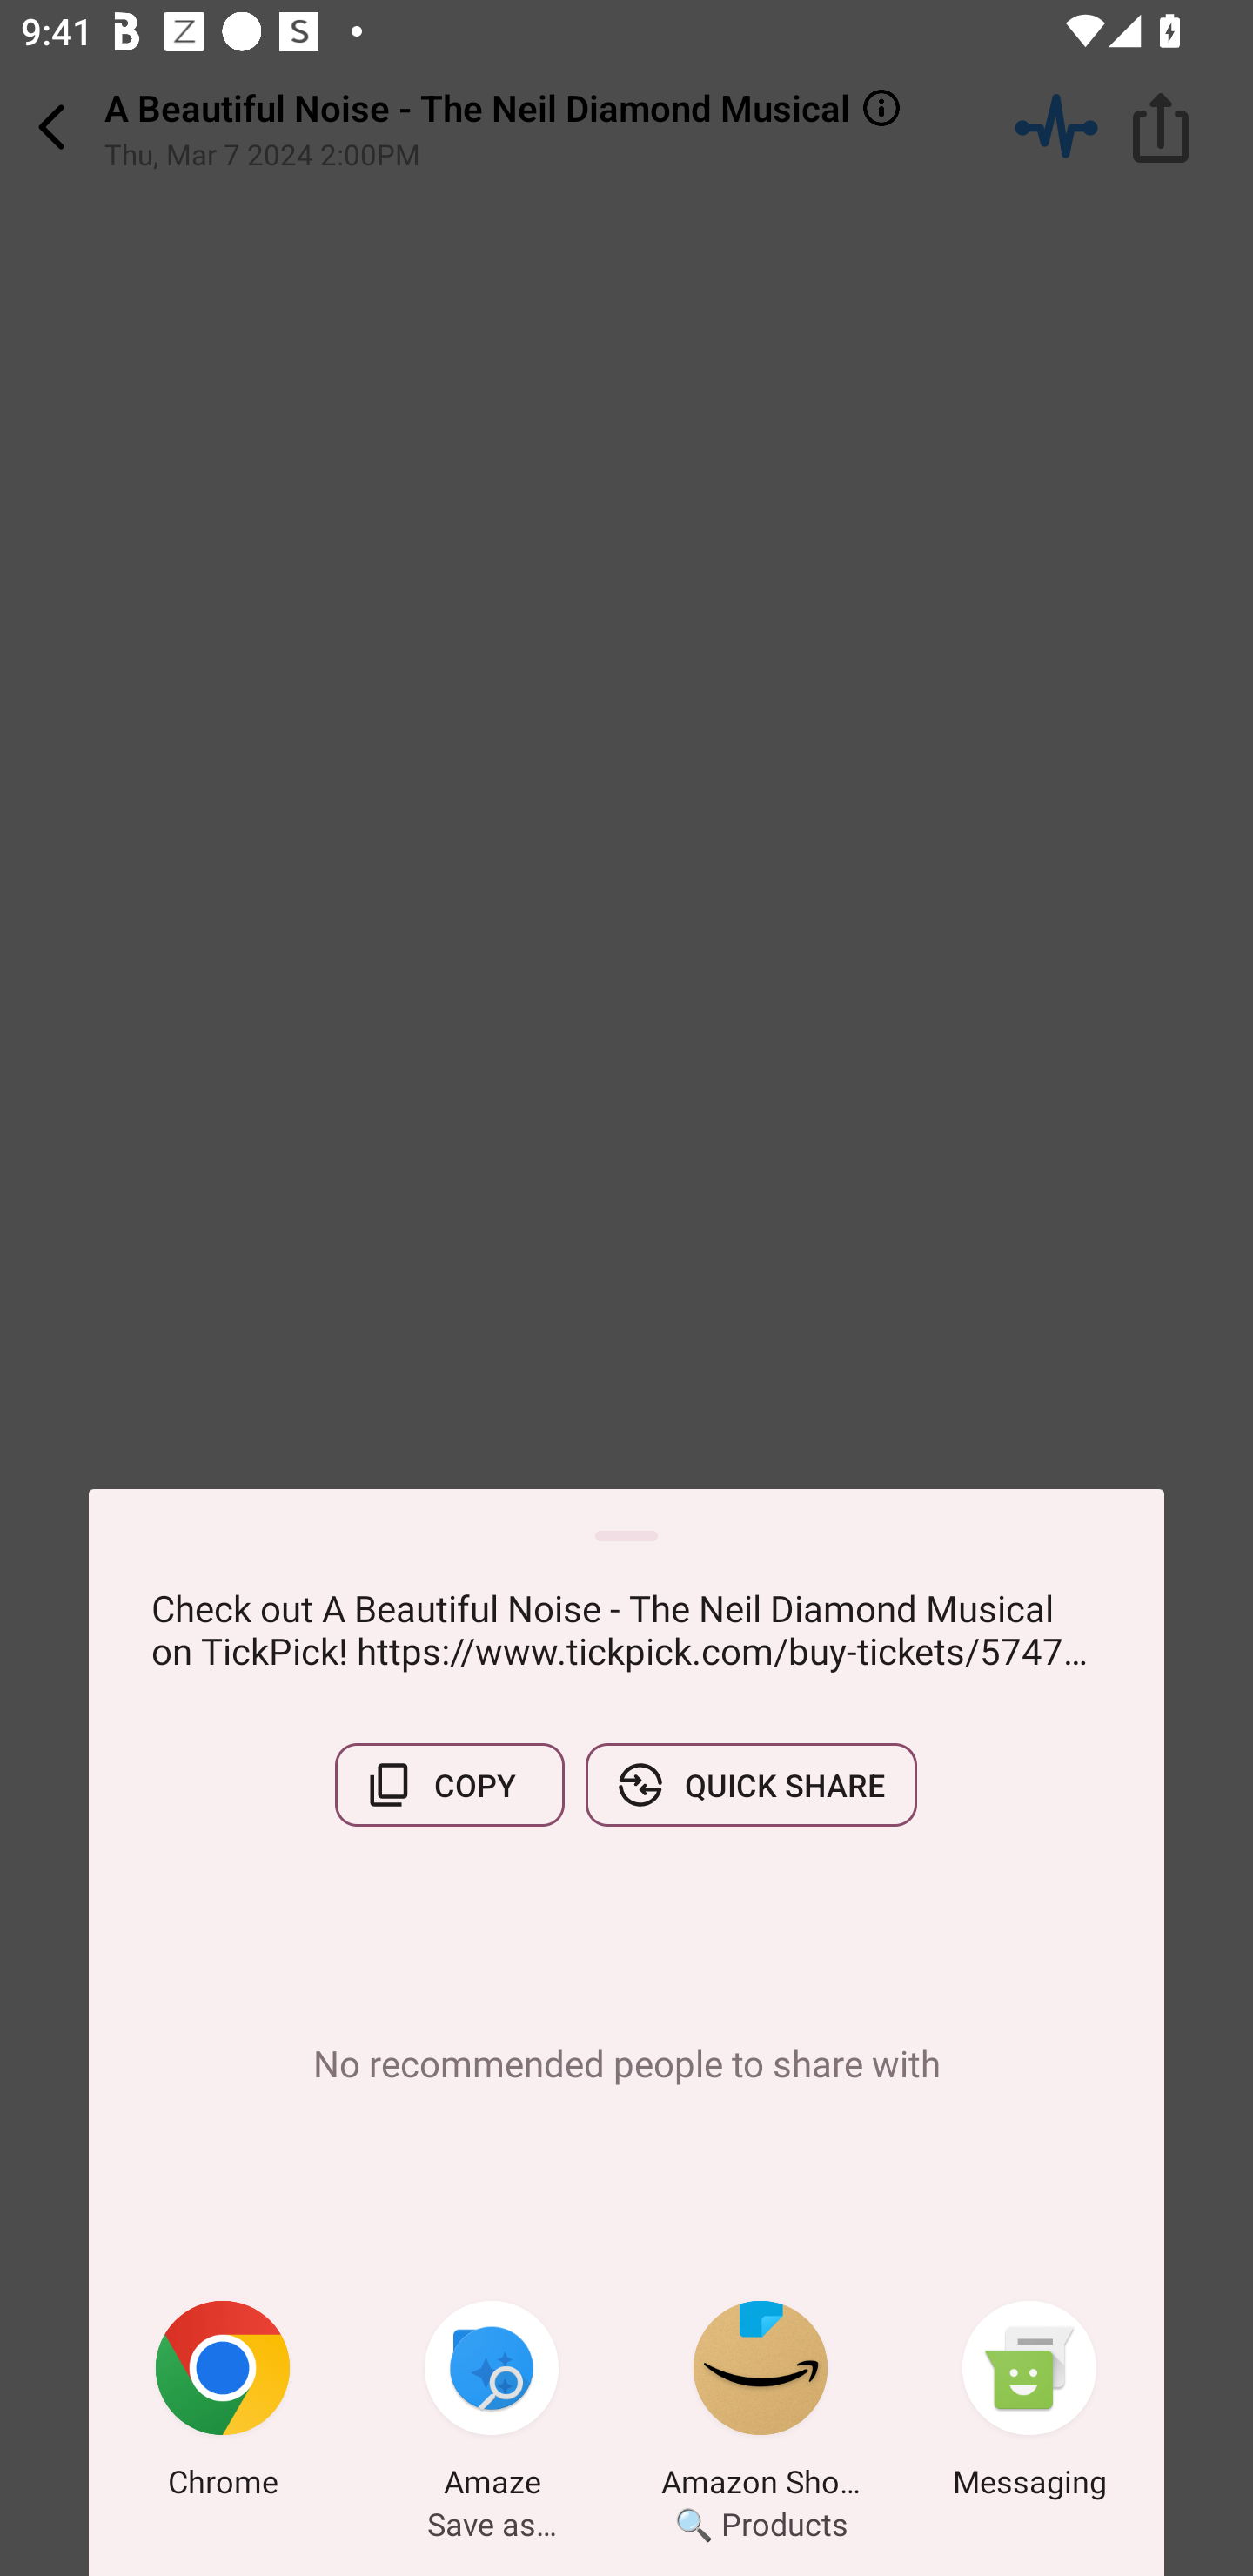 The width and height of the screenshot is (1253, 2576). What do you see at coordinates (1029, 2405) in the screenshot?
I see `Messaging` at bounding box center [1029, 2405].